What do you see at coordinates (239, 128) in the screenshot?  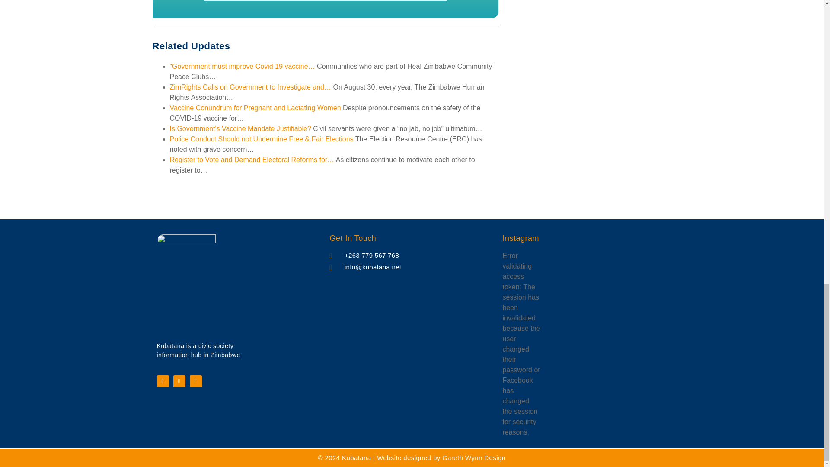 I see `Is Government's Vaccine Mandate Justifiable?` at bounding box center [239, 128].